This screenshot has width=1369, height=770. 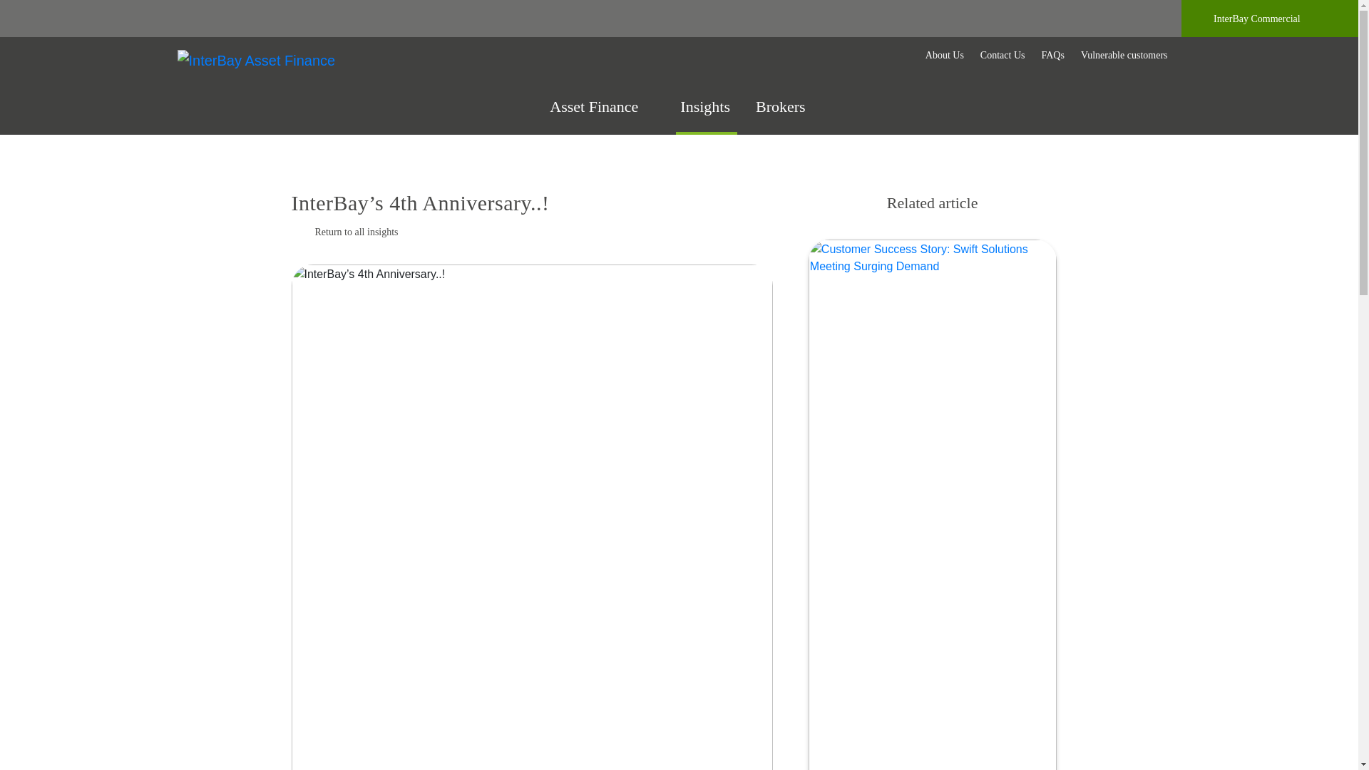 What do you see at coordinates (1124, 56) in the screenshot?
I see `Vulnerable customers` at bounding box center [1124, 56].